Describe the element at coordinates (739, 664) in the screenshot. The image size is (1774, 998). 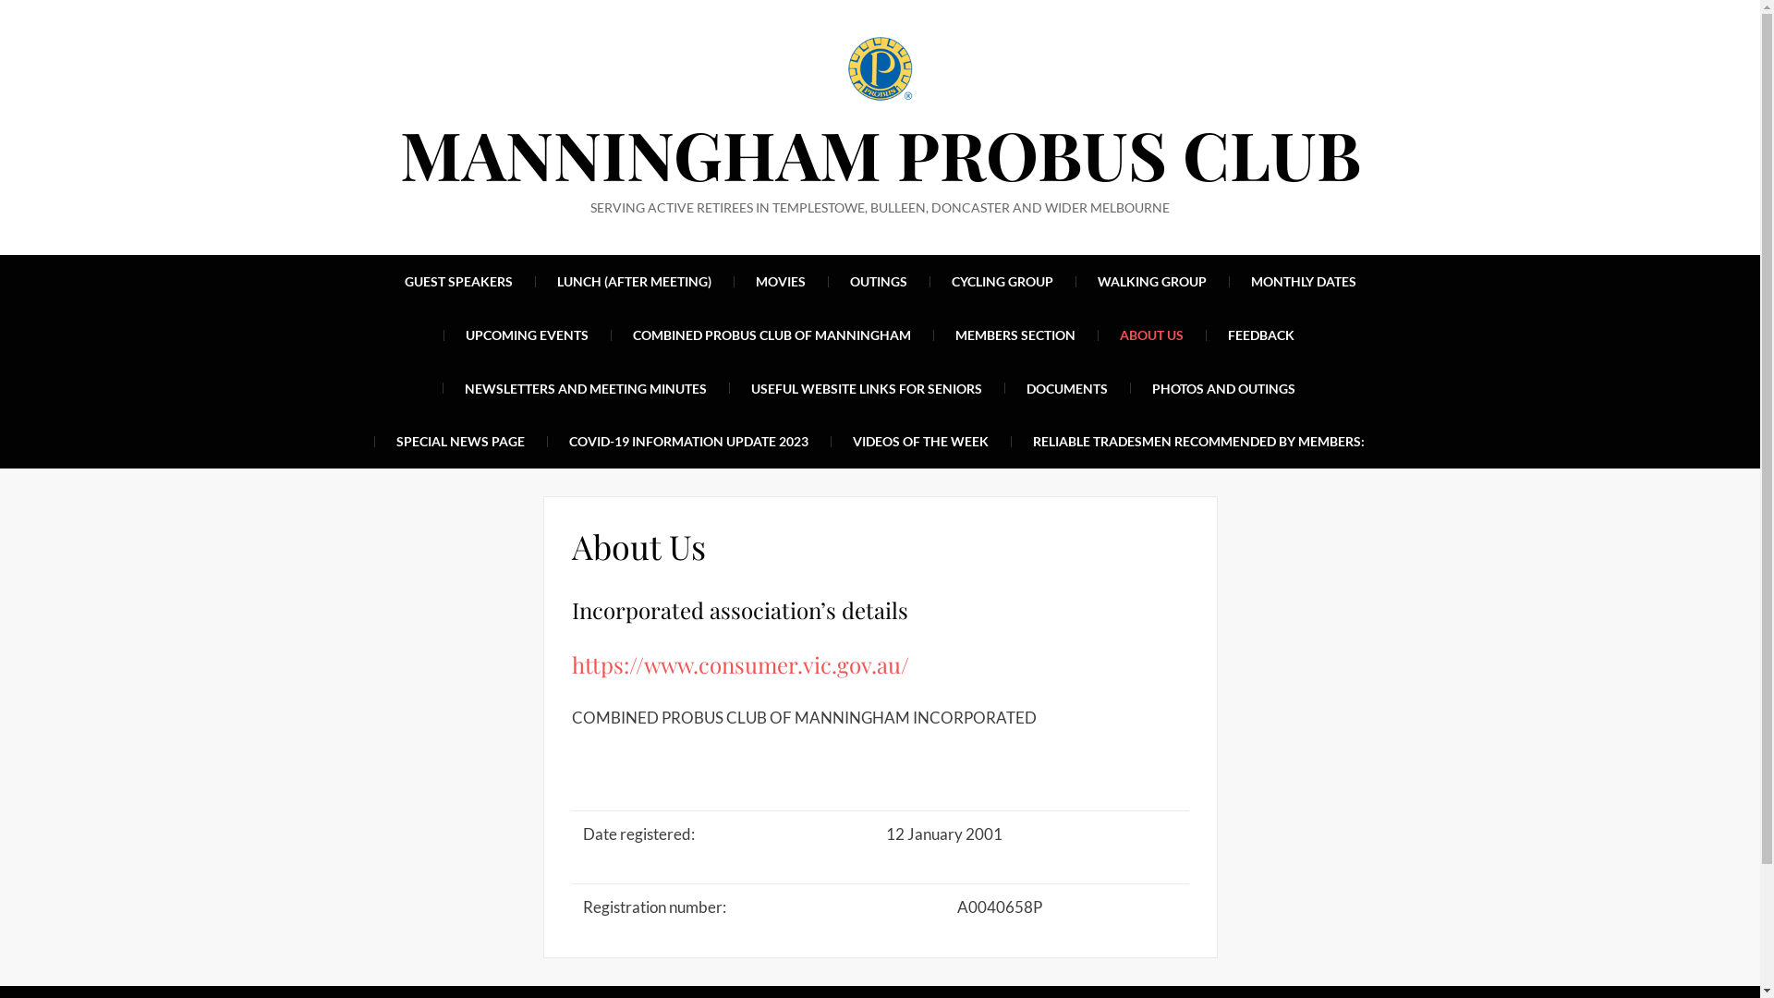
I see `https://www.consumer.vic.gov.au/` at that location.